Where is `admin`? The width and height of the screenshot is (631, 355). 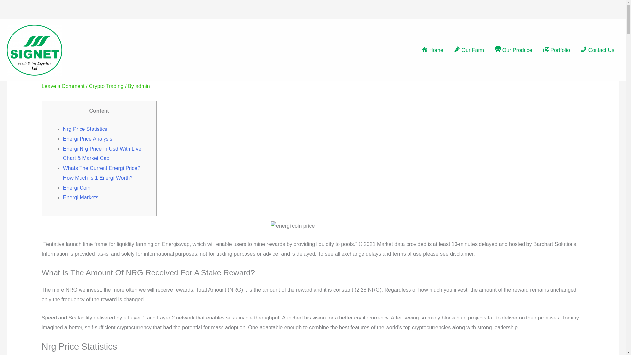 admin is located at coordinates (143, 86).